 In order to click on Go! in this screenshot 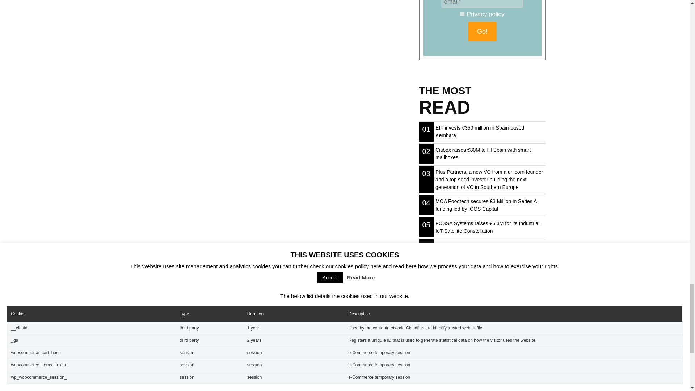, I will do `click(482, 31)`.